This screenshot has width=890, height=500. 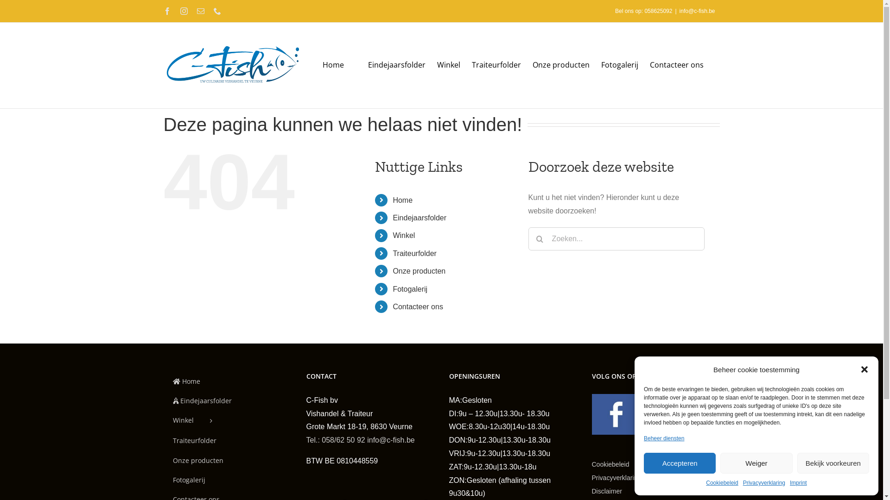 What do you see at coordinates (227, 401) in the screenshot?
I see `Eindejaarsfolder` at bounding box center [227, 401].